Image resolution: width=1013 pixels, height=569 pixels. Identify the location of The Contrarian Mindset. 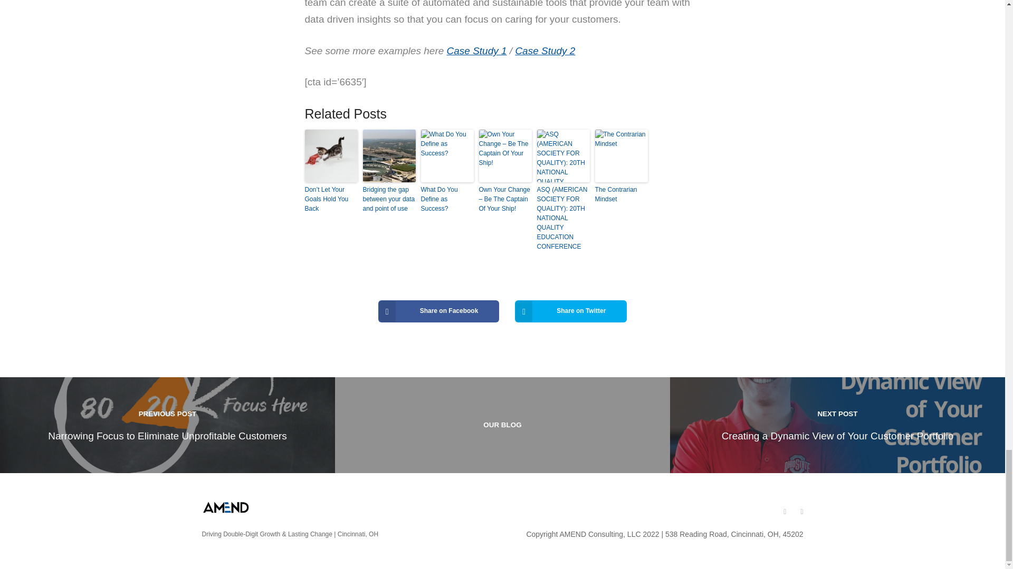
(622, 194).